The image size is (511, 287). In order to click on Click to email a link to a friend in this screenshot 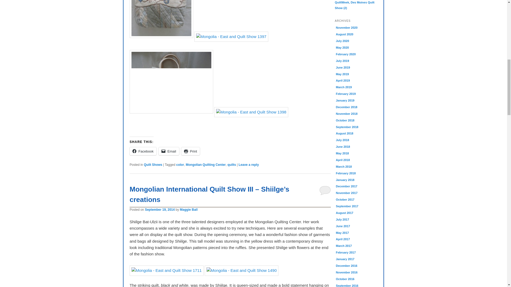, I will do `click(169, 151)`.